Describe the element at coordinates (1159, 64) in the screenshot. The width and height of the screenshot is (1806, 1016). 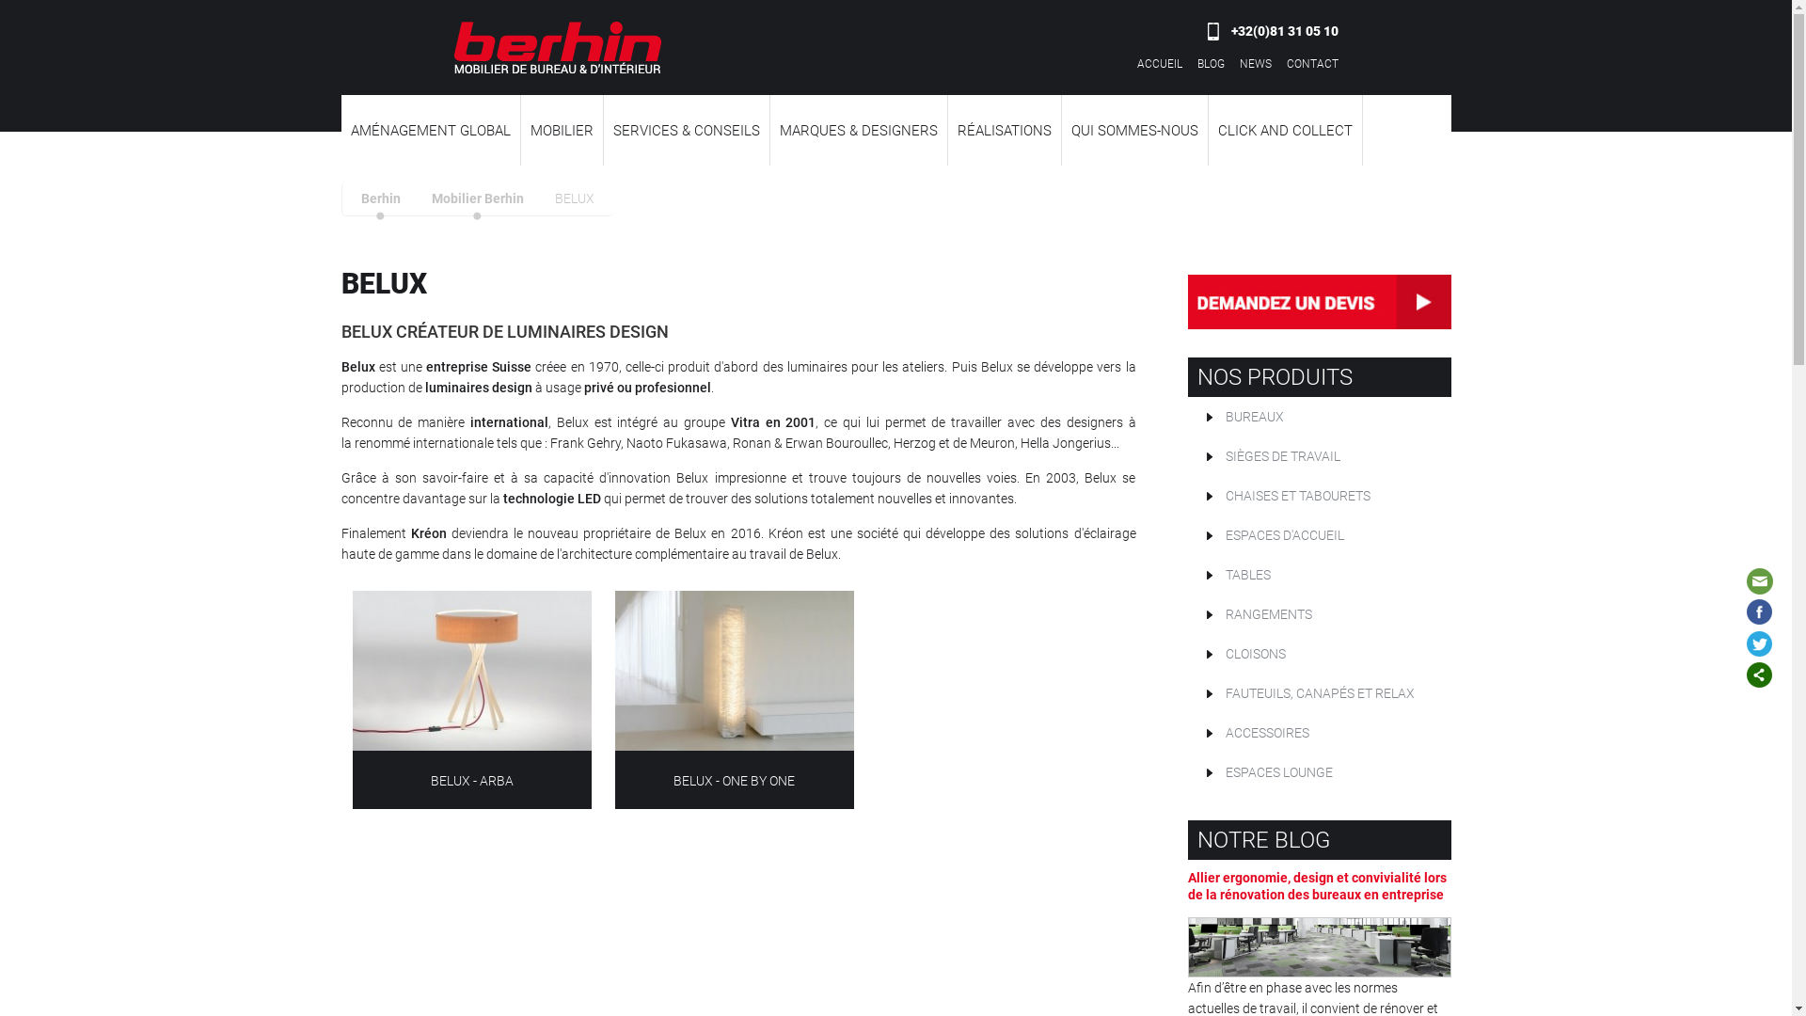
I see `ACCUEIL` at that location.